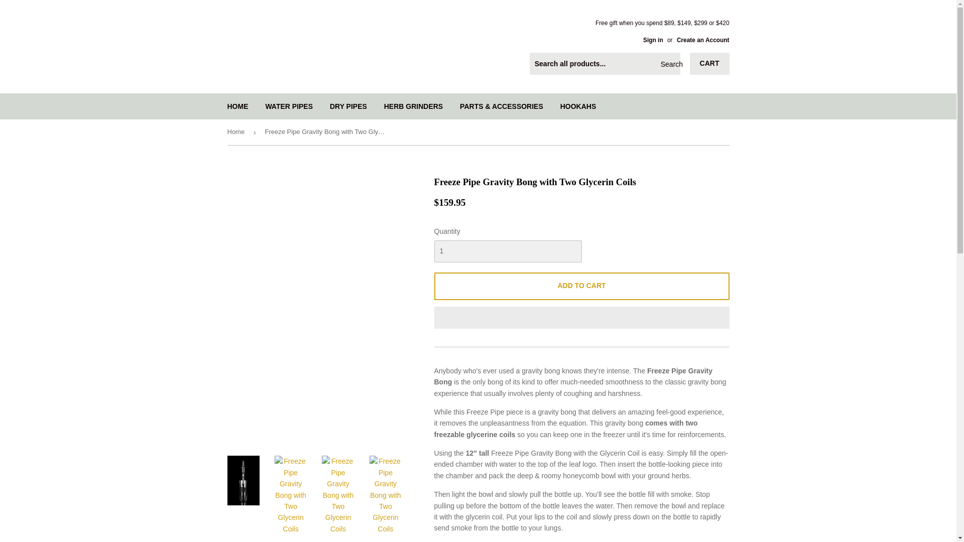 The height and width of the screenshot is (542, 964). I want to click on DRY PIPES, so click(348, 106).